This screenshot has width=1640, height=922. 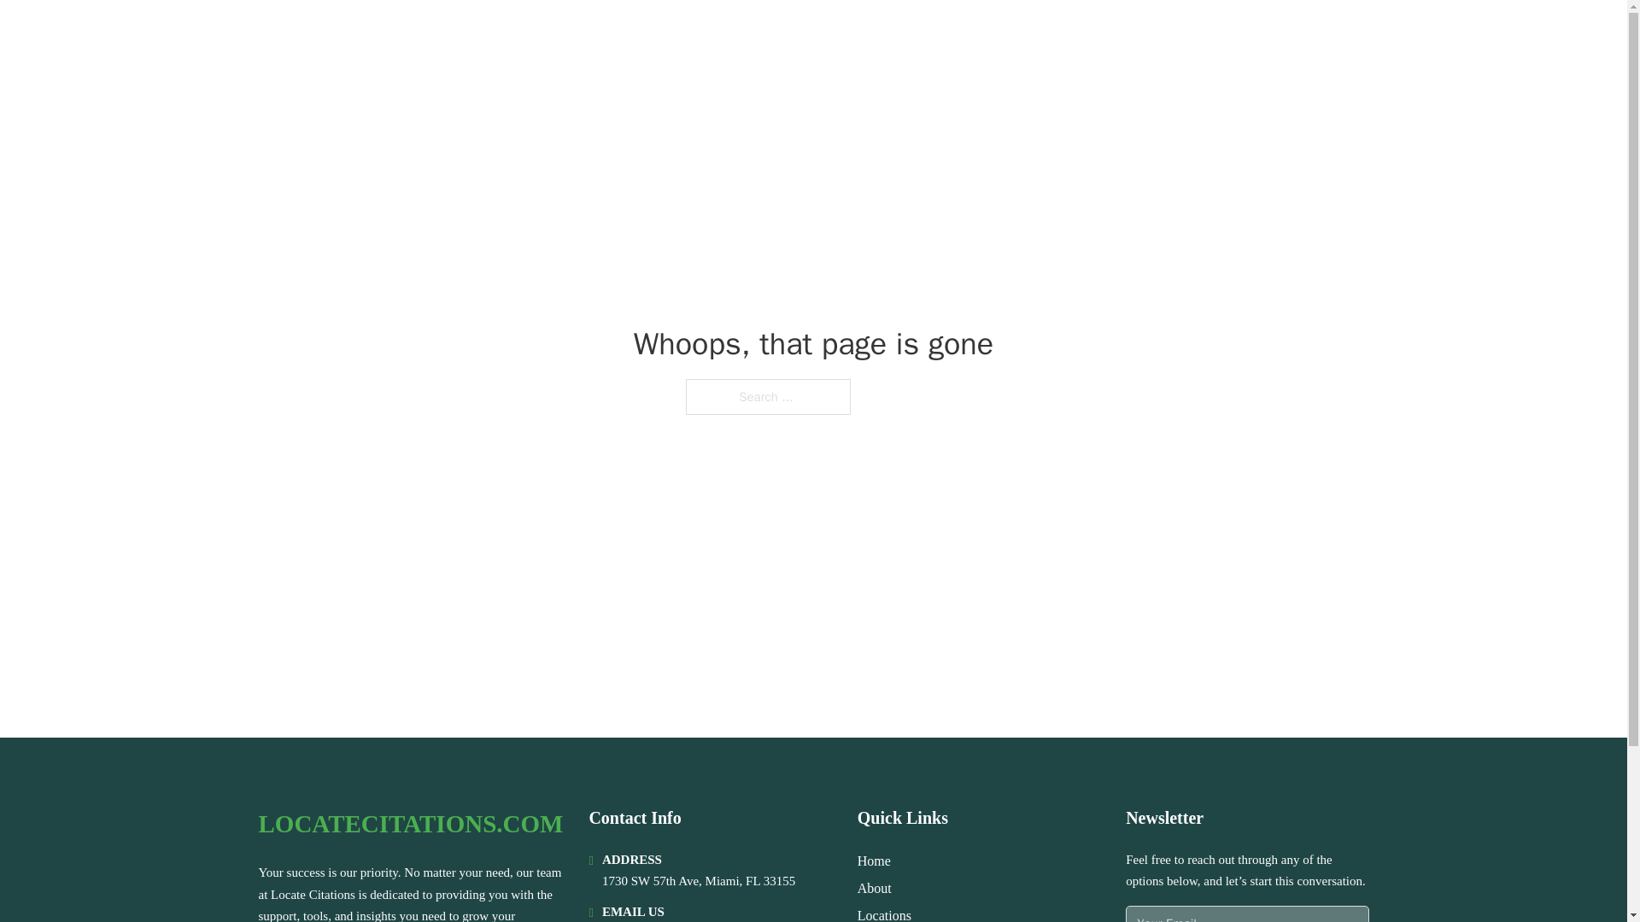 I want to click on Locations, so click(x=885, y=913).